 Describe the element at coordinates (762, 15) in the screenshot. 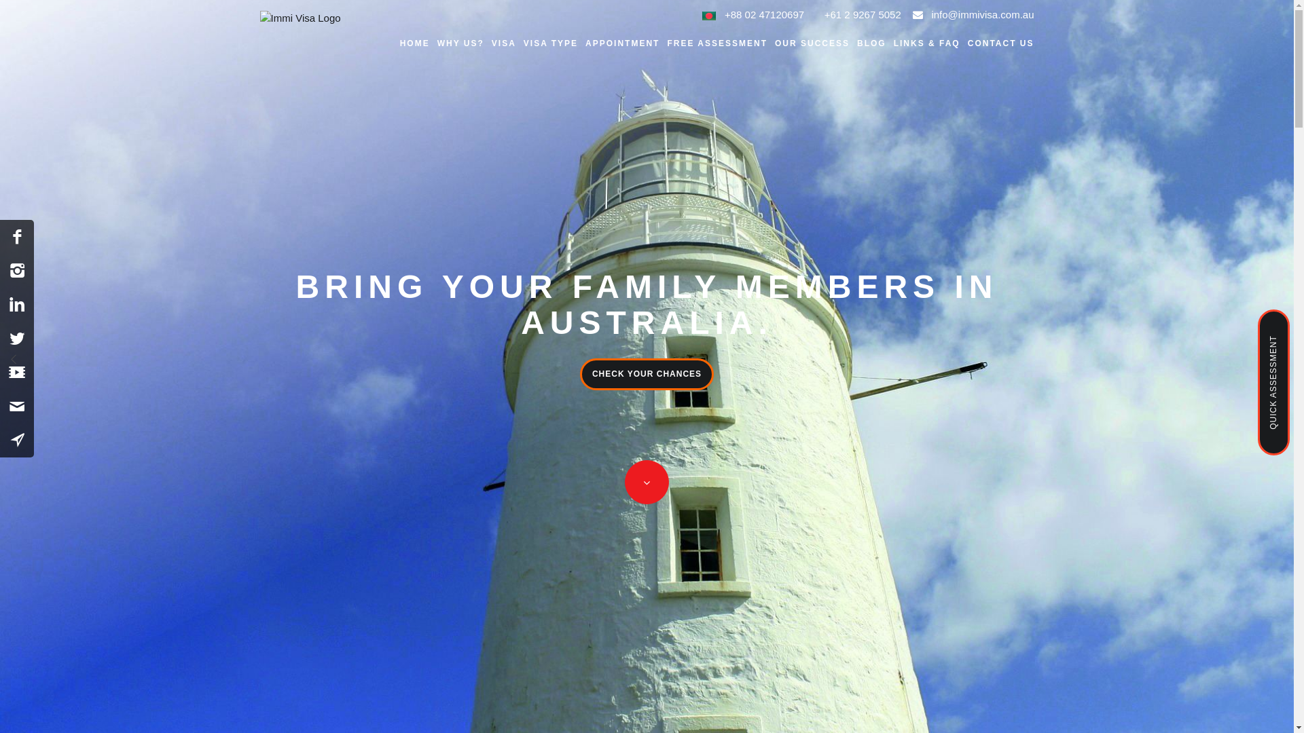

I see `  +88 02 47120697` at that location.